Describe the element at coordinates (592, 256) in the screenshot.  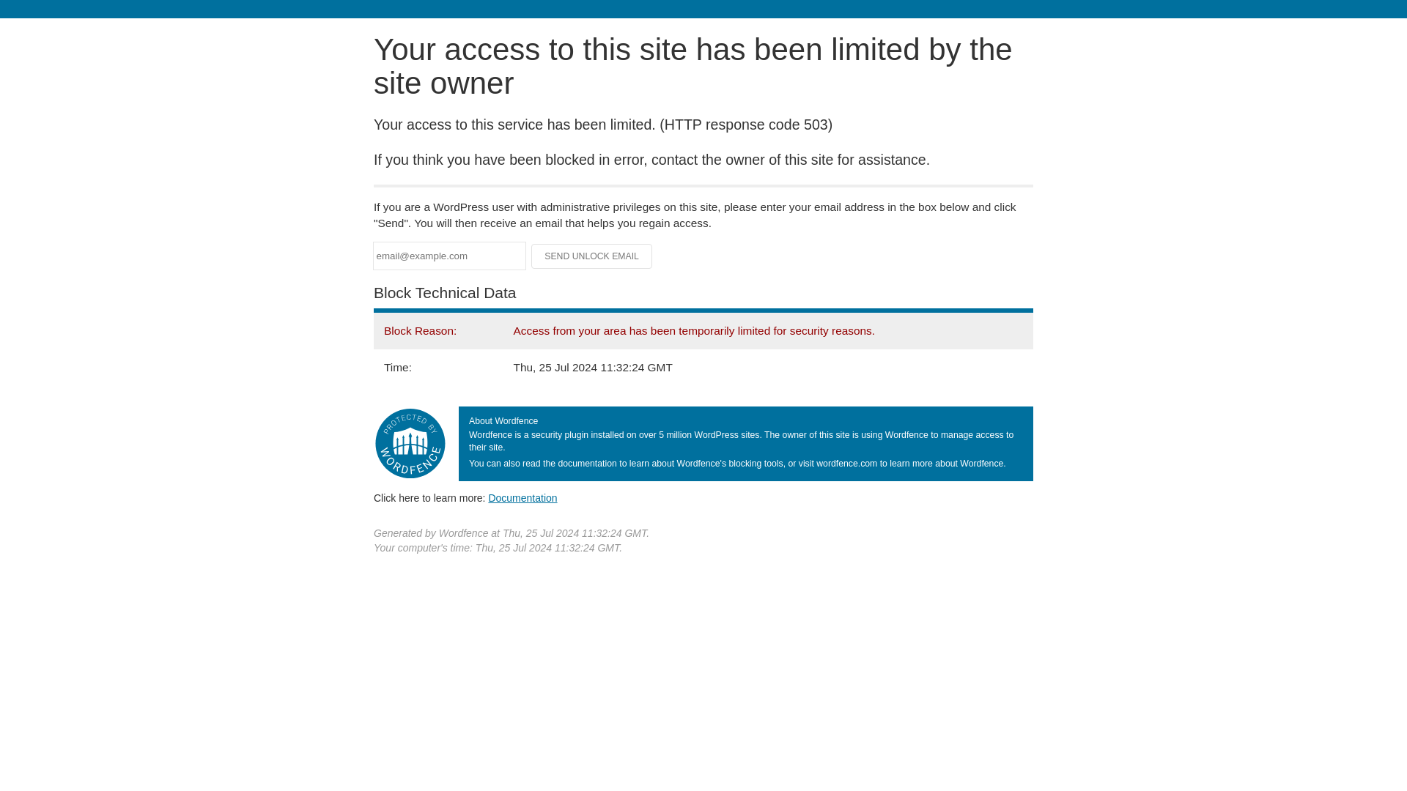
I see `Send Unlock Email` at that location.